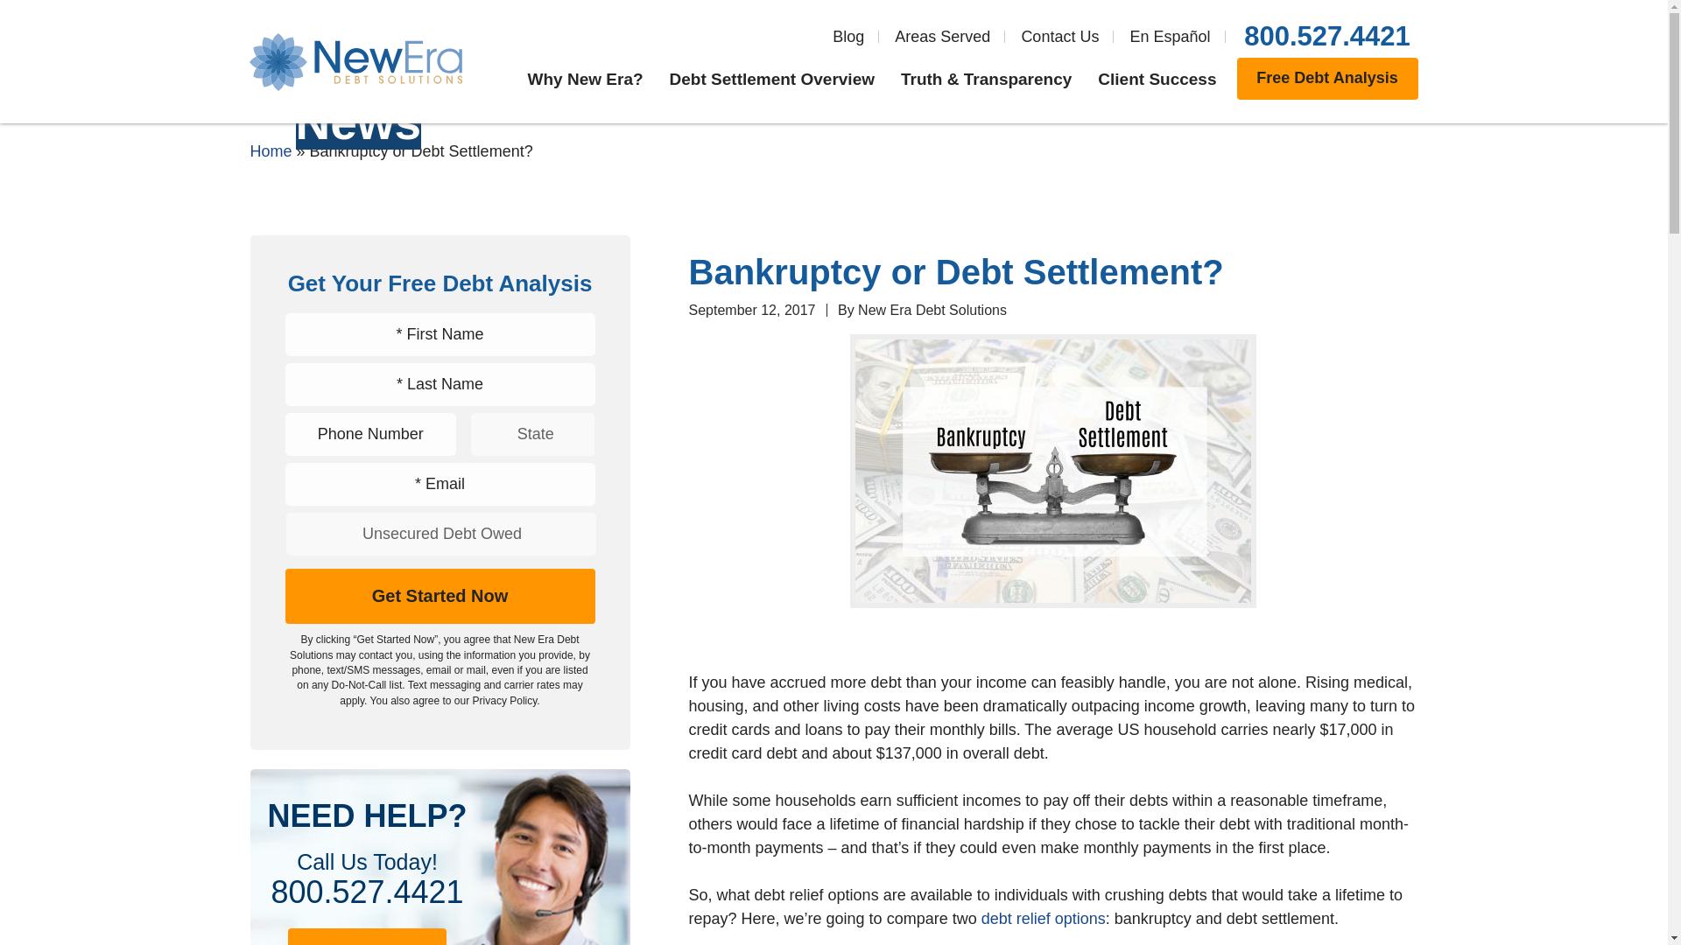 Image resolution: width=1681 pixels, height=945 pixels. What do you see at coordinates (1326, 79) in the screenshot?
I see `Free Debt Analysis` at bounding box center [1326, 79].